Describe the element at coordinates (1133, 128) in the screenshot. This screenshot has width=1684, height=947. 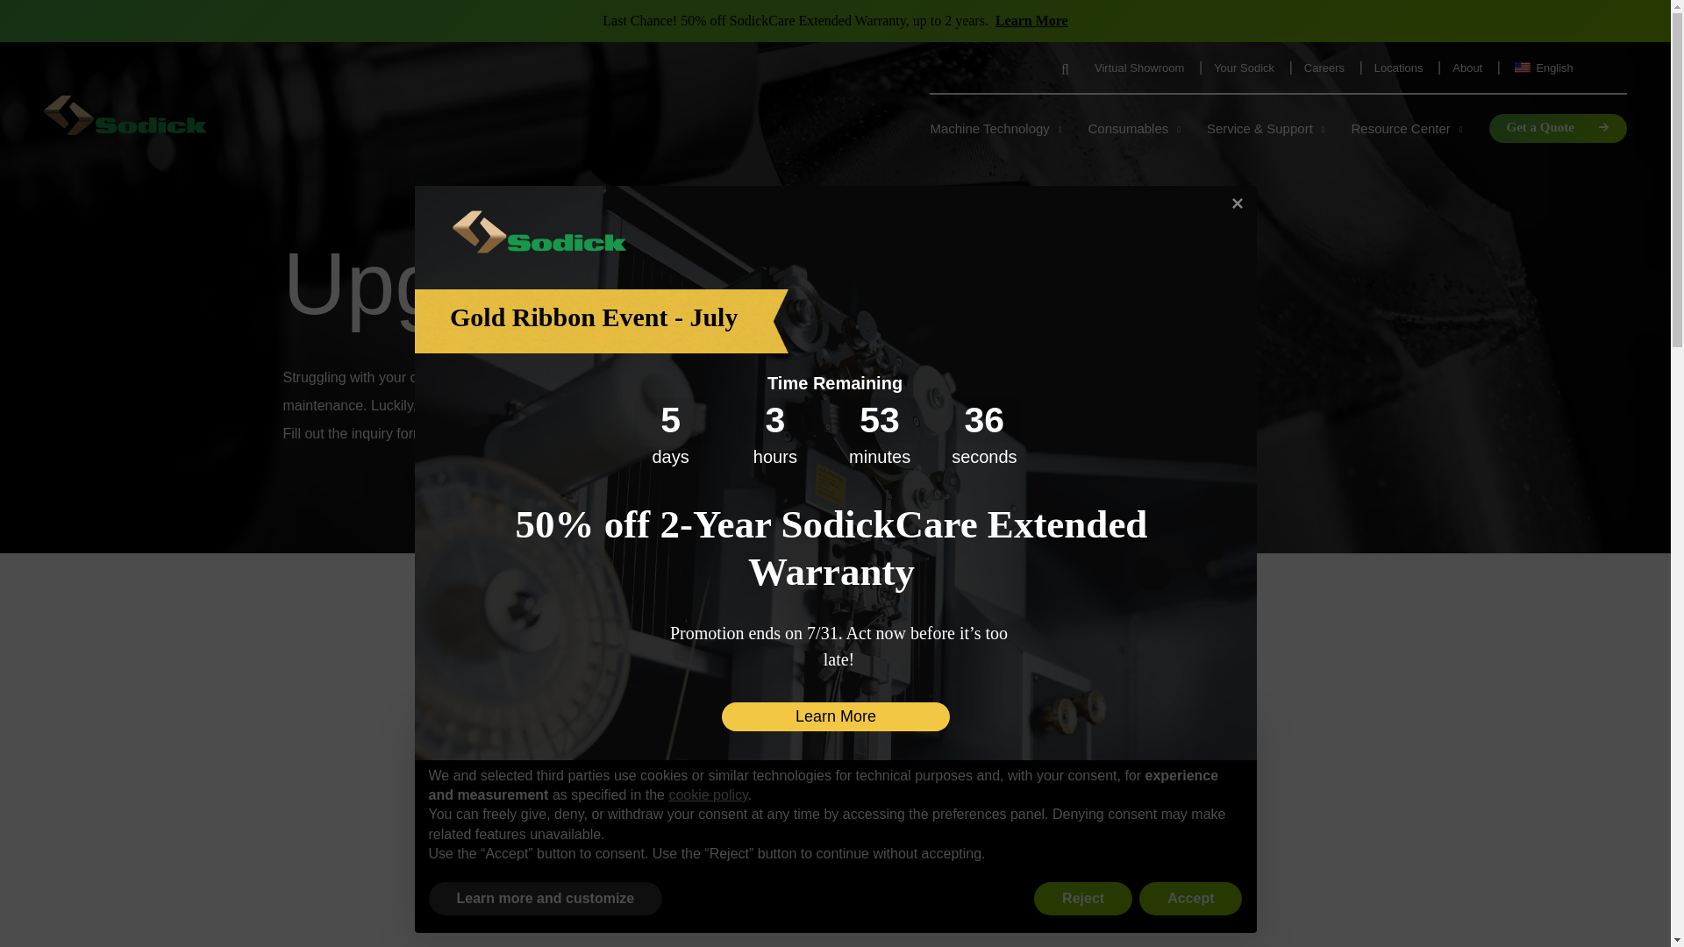
I see `Consumables` at that location.